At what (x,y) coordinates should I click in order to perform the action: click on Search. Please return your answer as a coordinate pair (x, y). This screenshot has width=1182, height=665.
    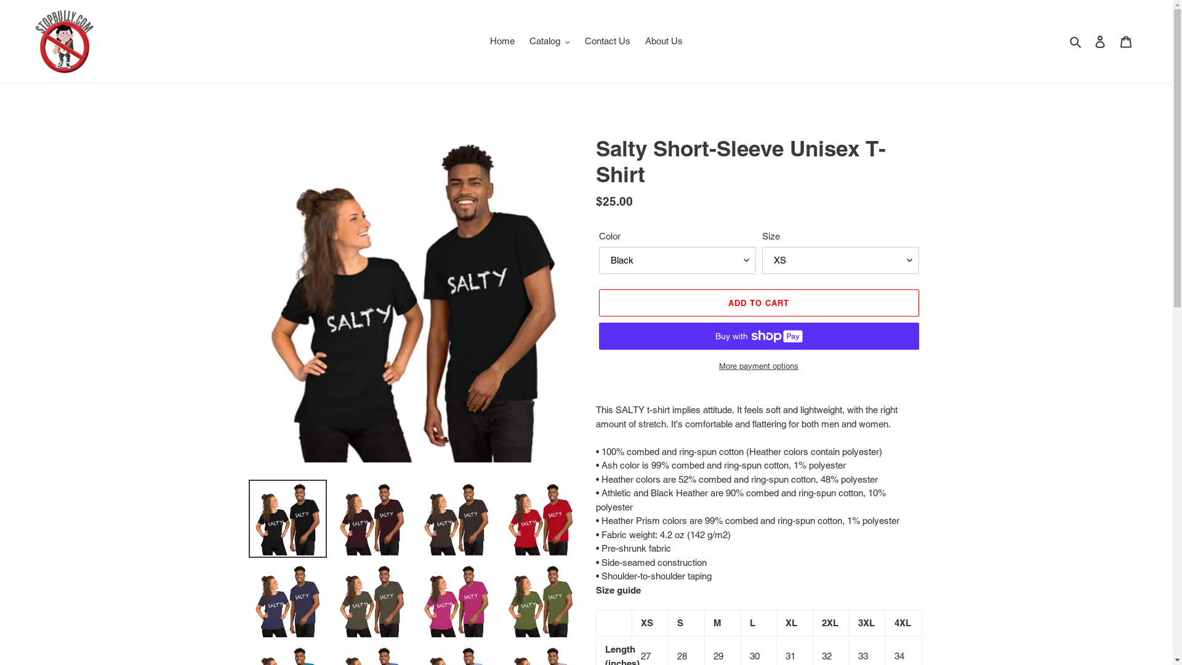
    Looking at the image, I should click on (1076, 42).